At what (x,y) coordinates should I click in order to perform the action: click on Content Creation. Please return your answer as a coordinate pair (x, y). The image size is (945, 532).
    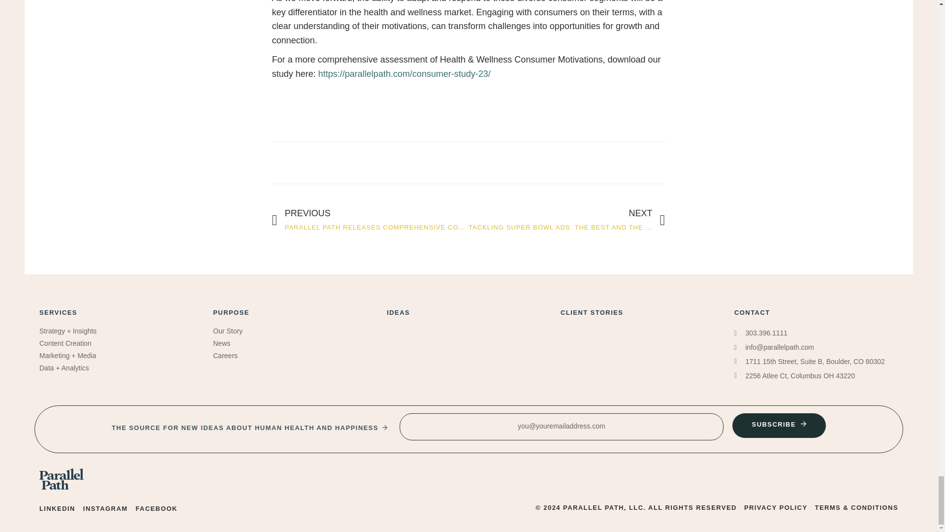
    Looking at the image, I should click on (58, 312).